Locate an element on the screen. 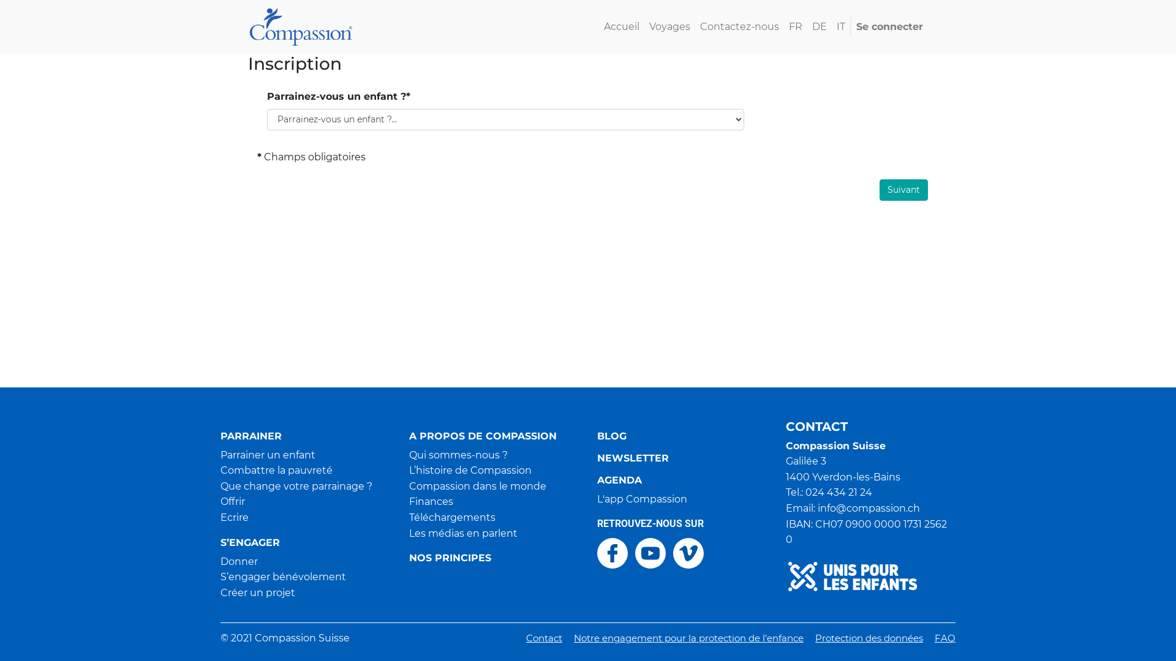 This screenshot has height=661, width=1176. Contactez-nous is located at coordinates (740, 27).